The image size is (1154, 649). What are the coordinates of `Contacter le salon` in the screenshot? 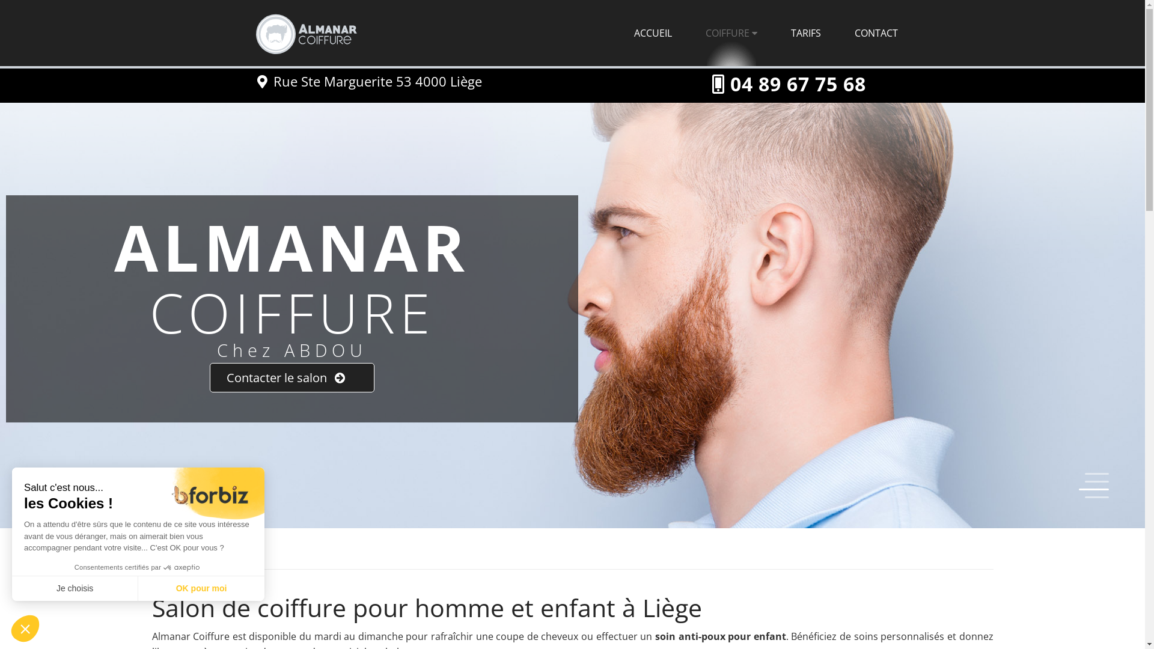 It's located at (292, 377).